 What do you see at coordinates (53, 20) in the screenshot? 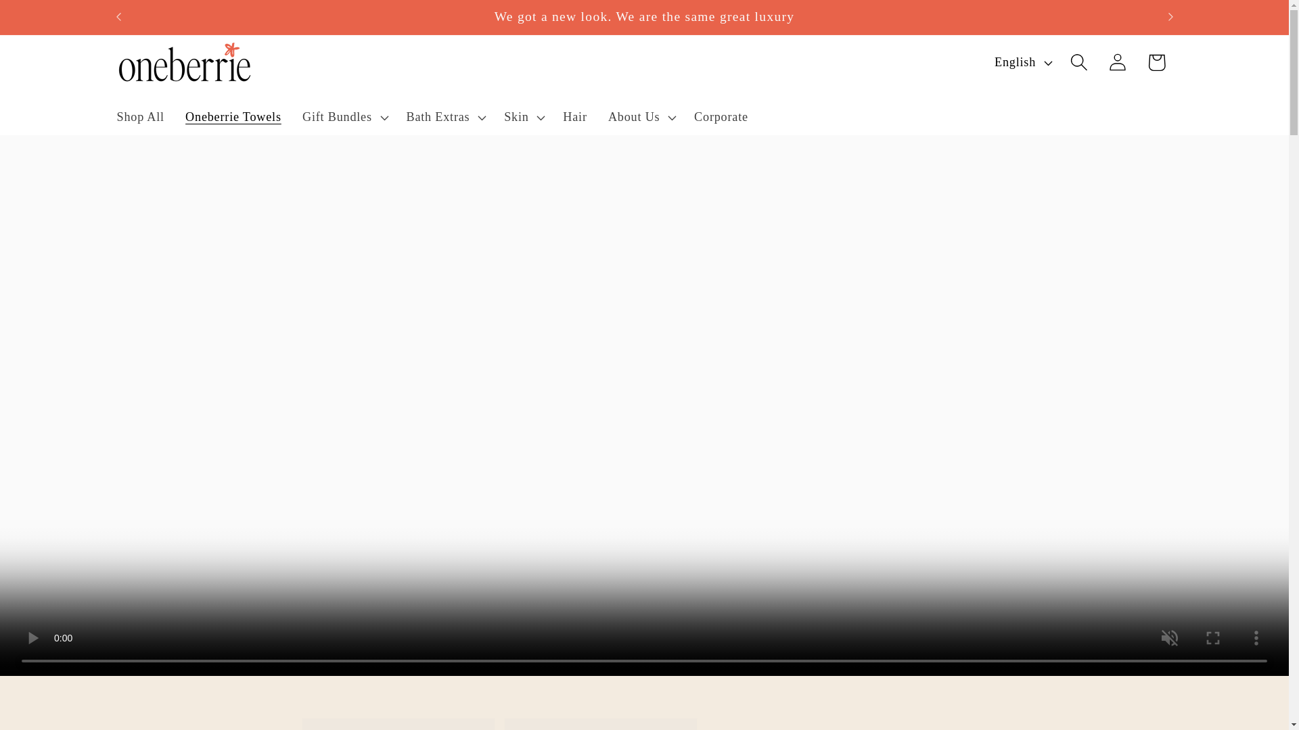
I see `Skip to content` at bounding box center [53, 20].